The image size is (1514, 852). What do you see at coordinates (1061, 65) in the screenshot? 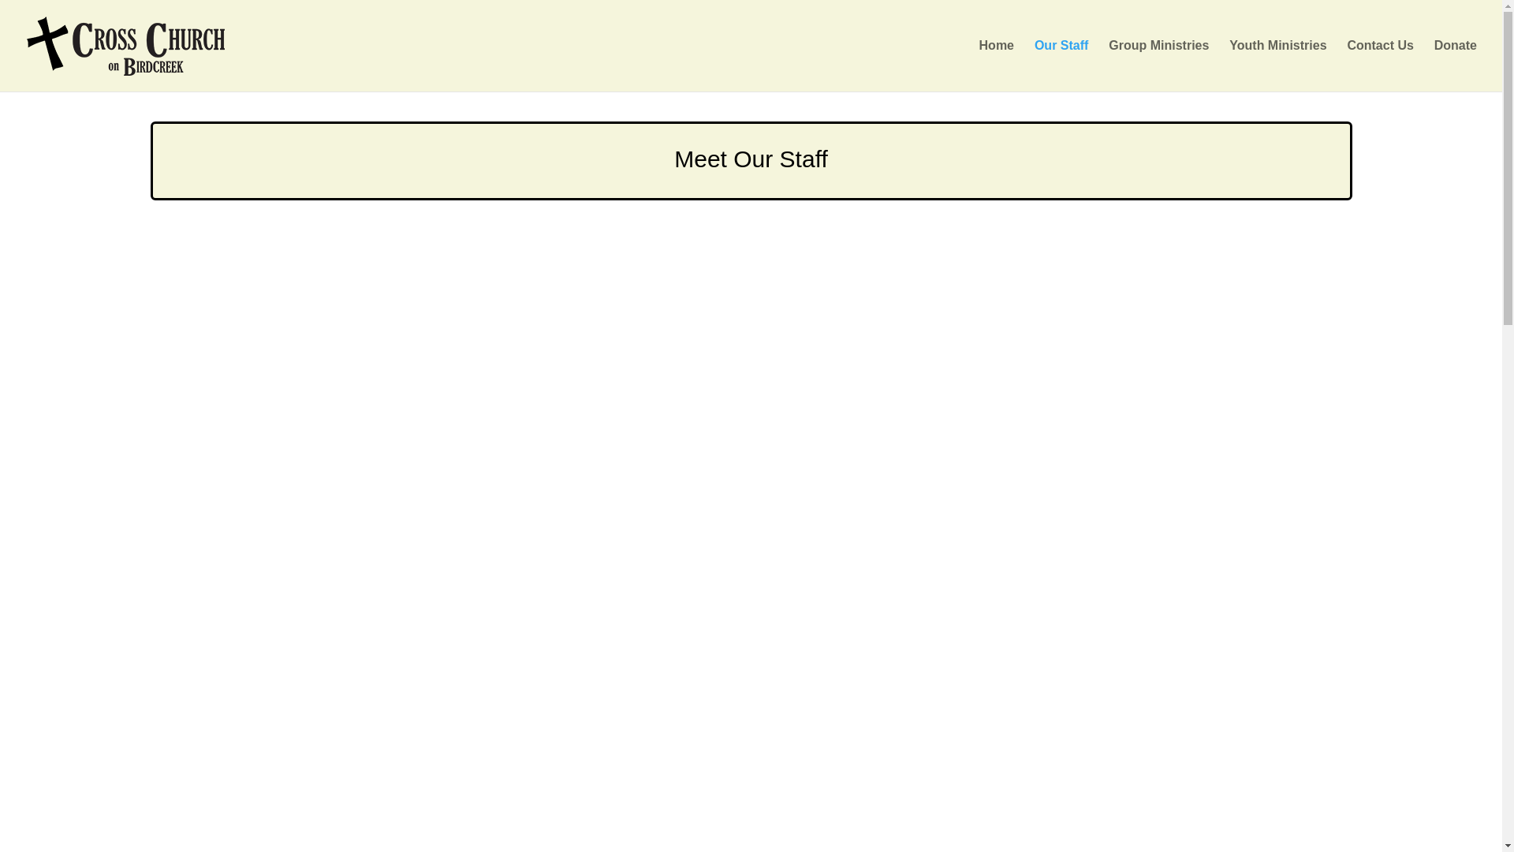
I see `Our Staff` at bounding box center [1061, 65].